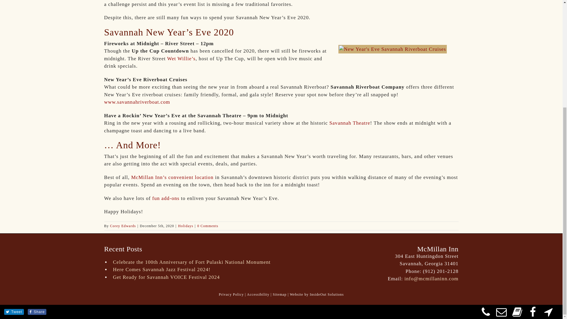  Describe the element at coordinates (185, 226) in the screenshot. I see `Holidays` at that location.